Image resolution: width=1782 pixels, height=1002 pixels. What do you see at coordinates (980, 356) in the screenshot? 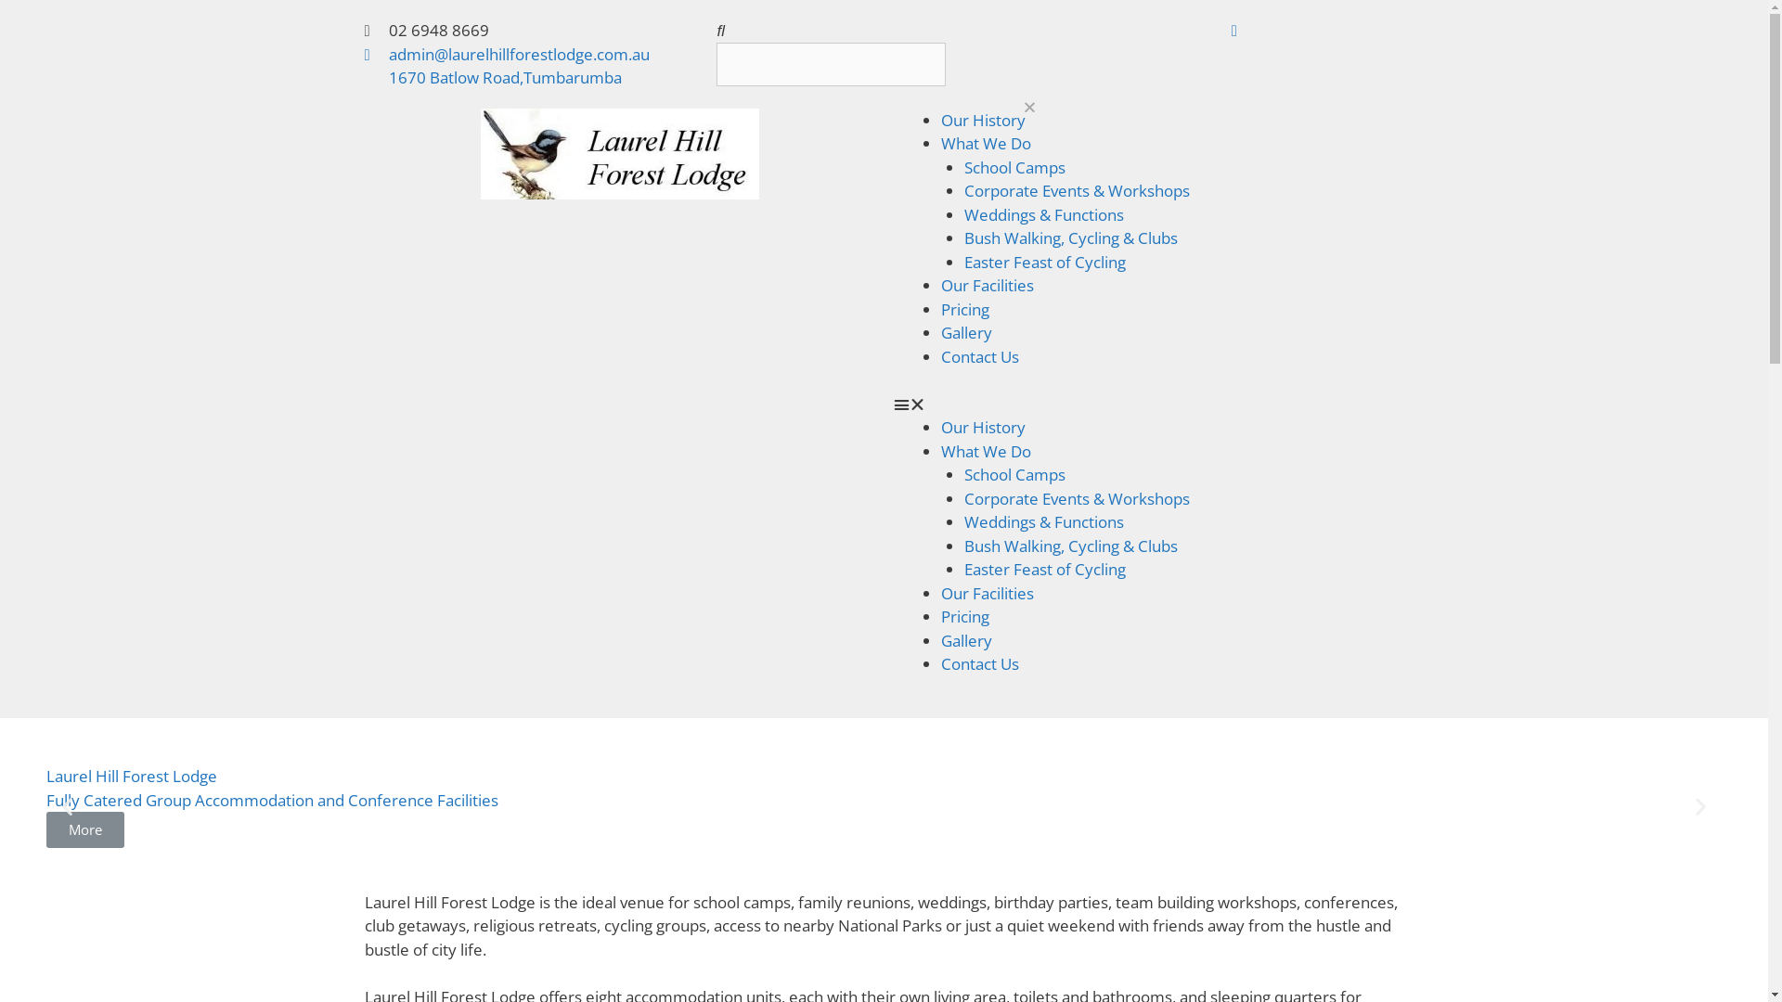
I see `Contact Us` at bounding box center [980, 356].